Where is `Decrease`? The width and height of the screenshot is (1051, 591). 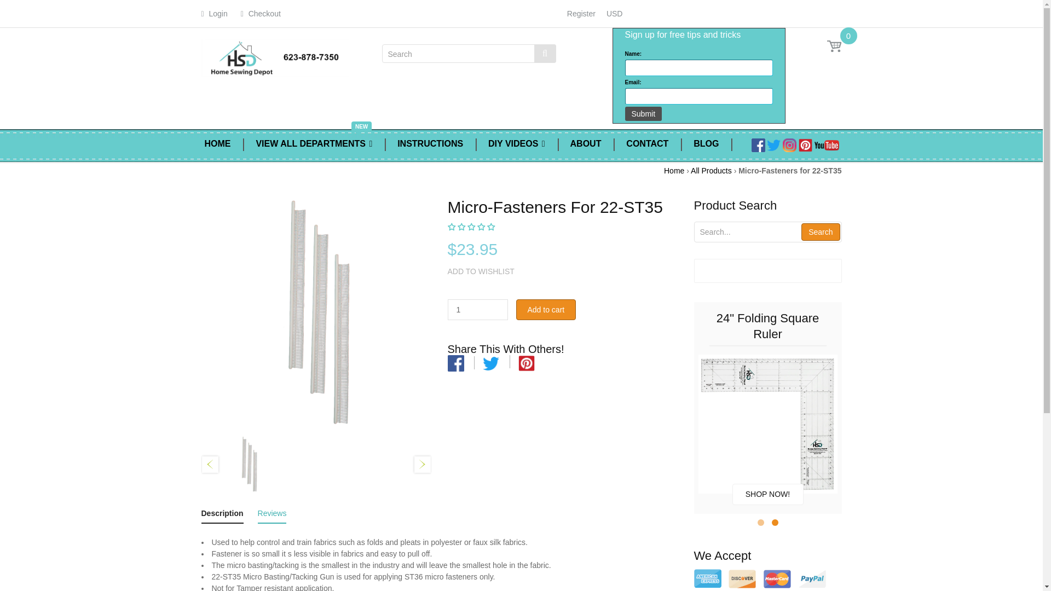 Decrease is located at coordinates (498, 314).